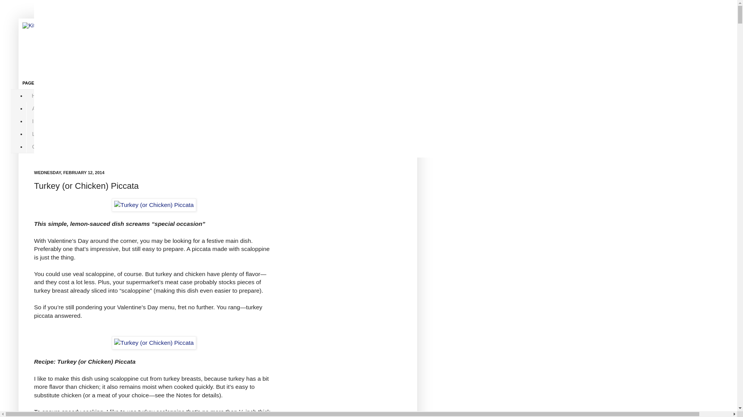 The height and width of the screenshot is (417, 743). What do you see at coordinates (39, 96) in the screenshot?
I see `Home` at bounding box center [39, 96].